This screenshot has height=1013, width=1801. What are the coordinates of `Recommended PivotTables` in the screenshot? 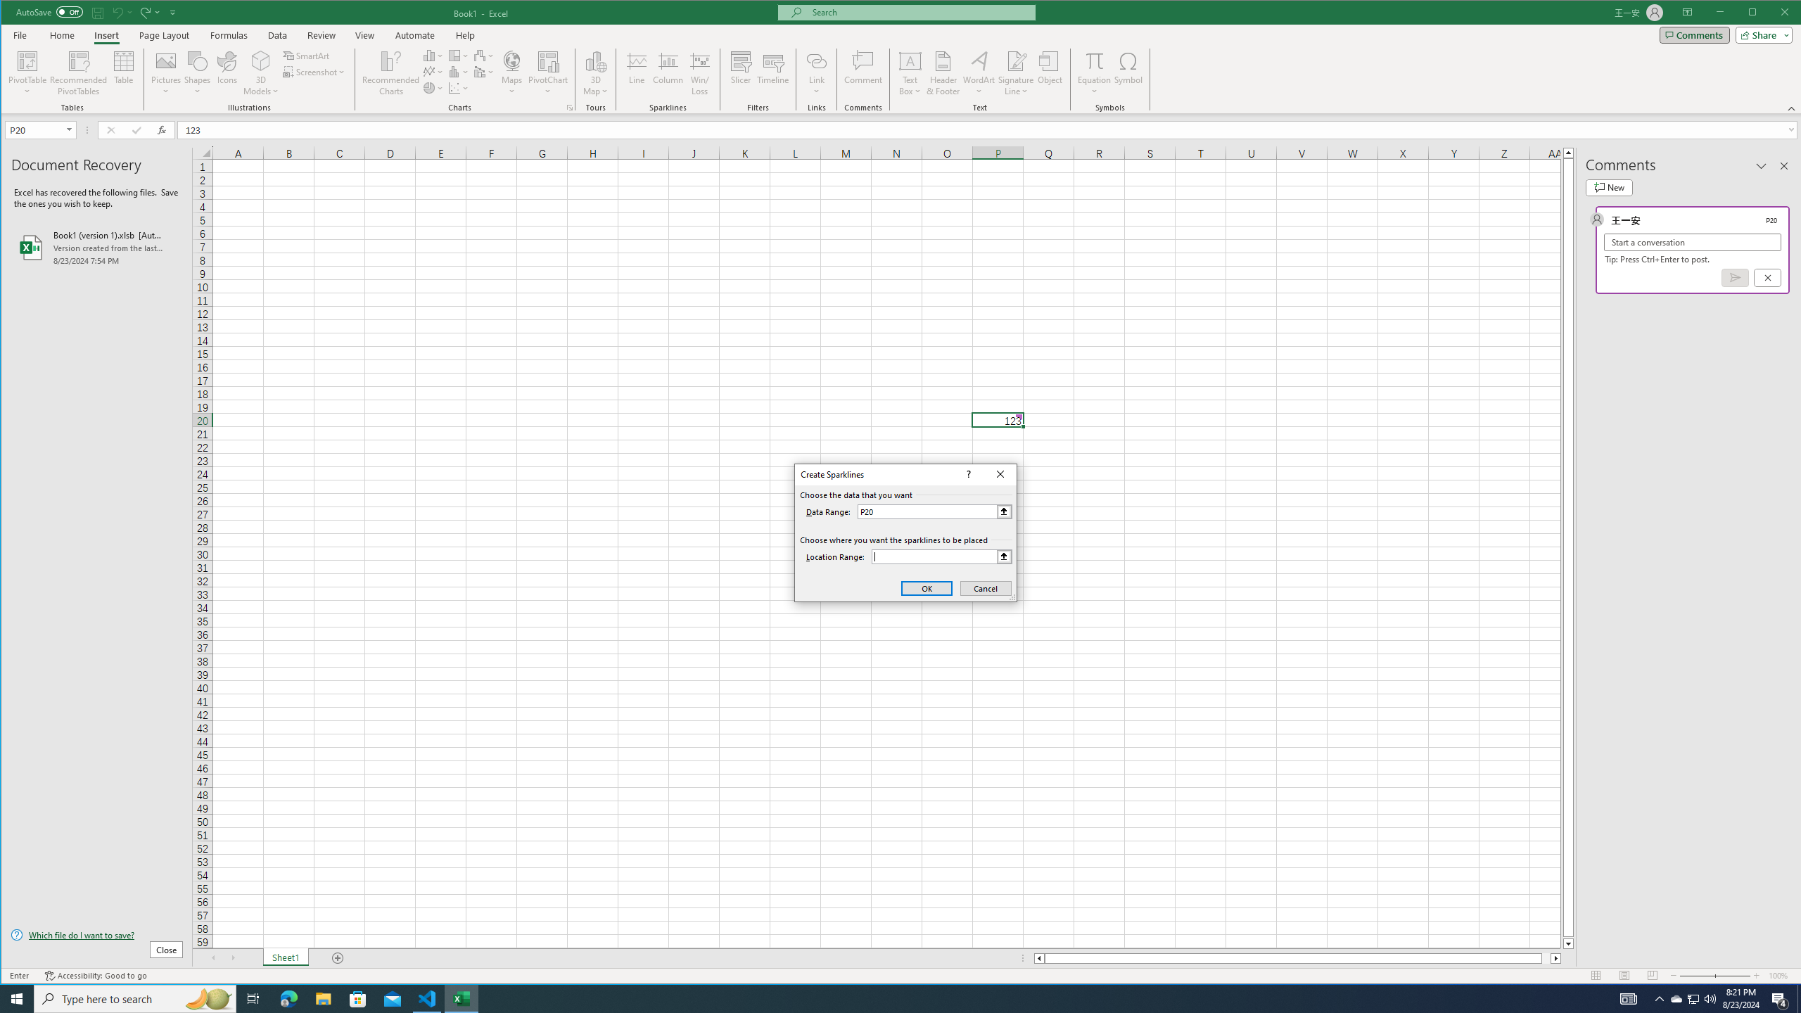 It's located at (79, 73).